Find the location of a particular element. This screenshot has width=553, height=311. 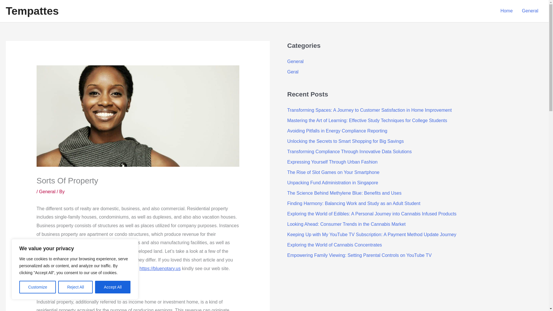

Unlocking the Secrets to Smart Shopping for Big Savings is located at coordinates (345, 141).